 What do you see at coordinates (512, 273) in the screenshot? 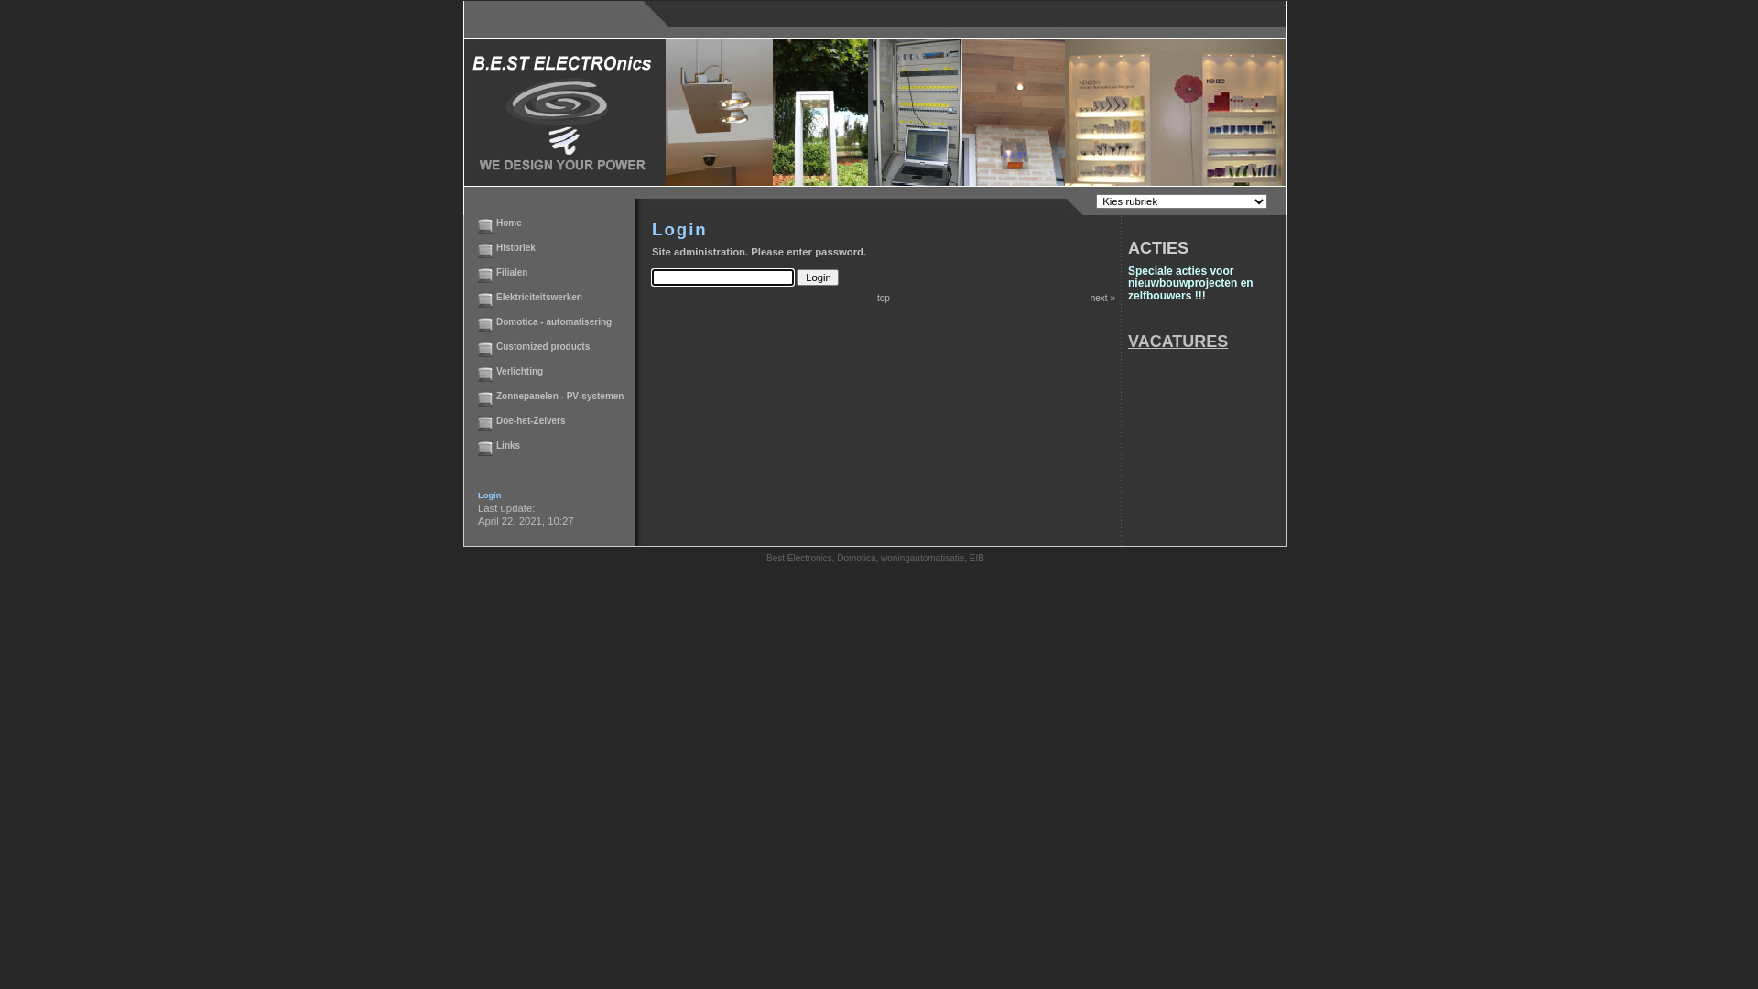
I see `Filialen` at bounding box center [512, 273].